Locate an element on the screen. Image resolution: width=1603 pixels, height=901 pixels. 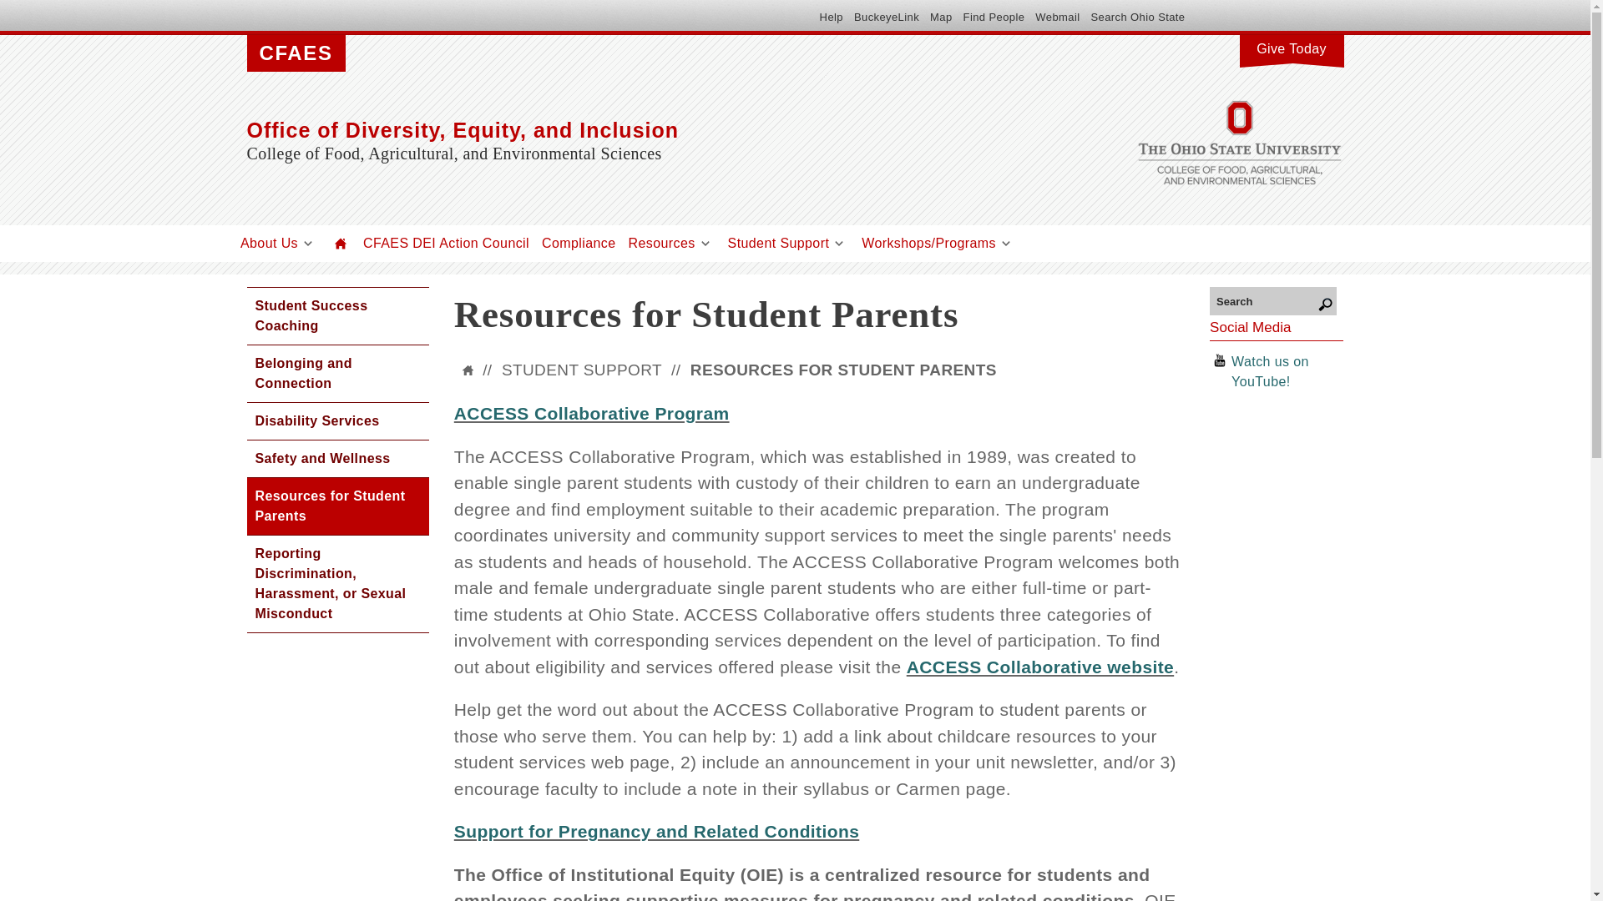
About Us is located at coordinates (269, 243).